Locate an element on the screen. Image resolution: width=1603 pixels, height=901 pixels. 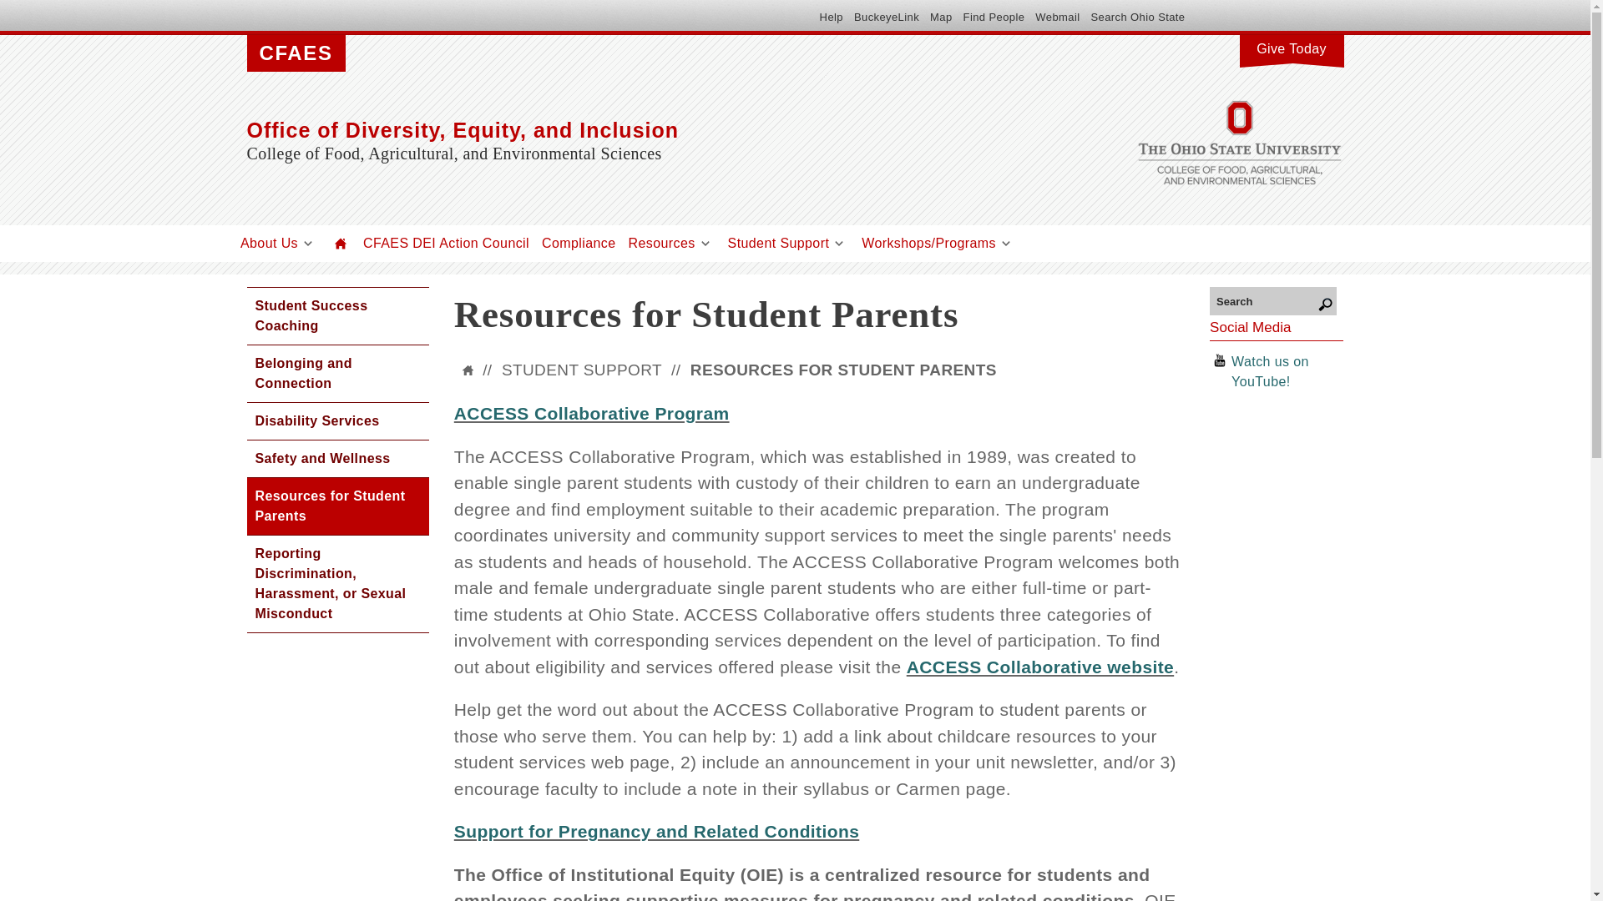
About Us is located at coordinates (269, 243).